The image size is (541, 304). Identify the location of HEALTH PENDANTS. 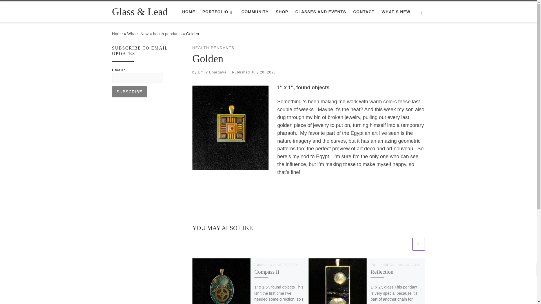
(213, 48).